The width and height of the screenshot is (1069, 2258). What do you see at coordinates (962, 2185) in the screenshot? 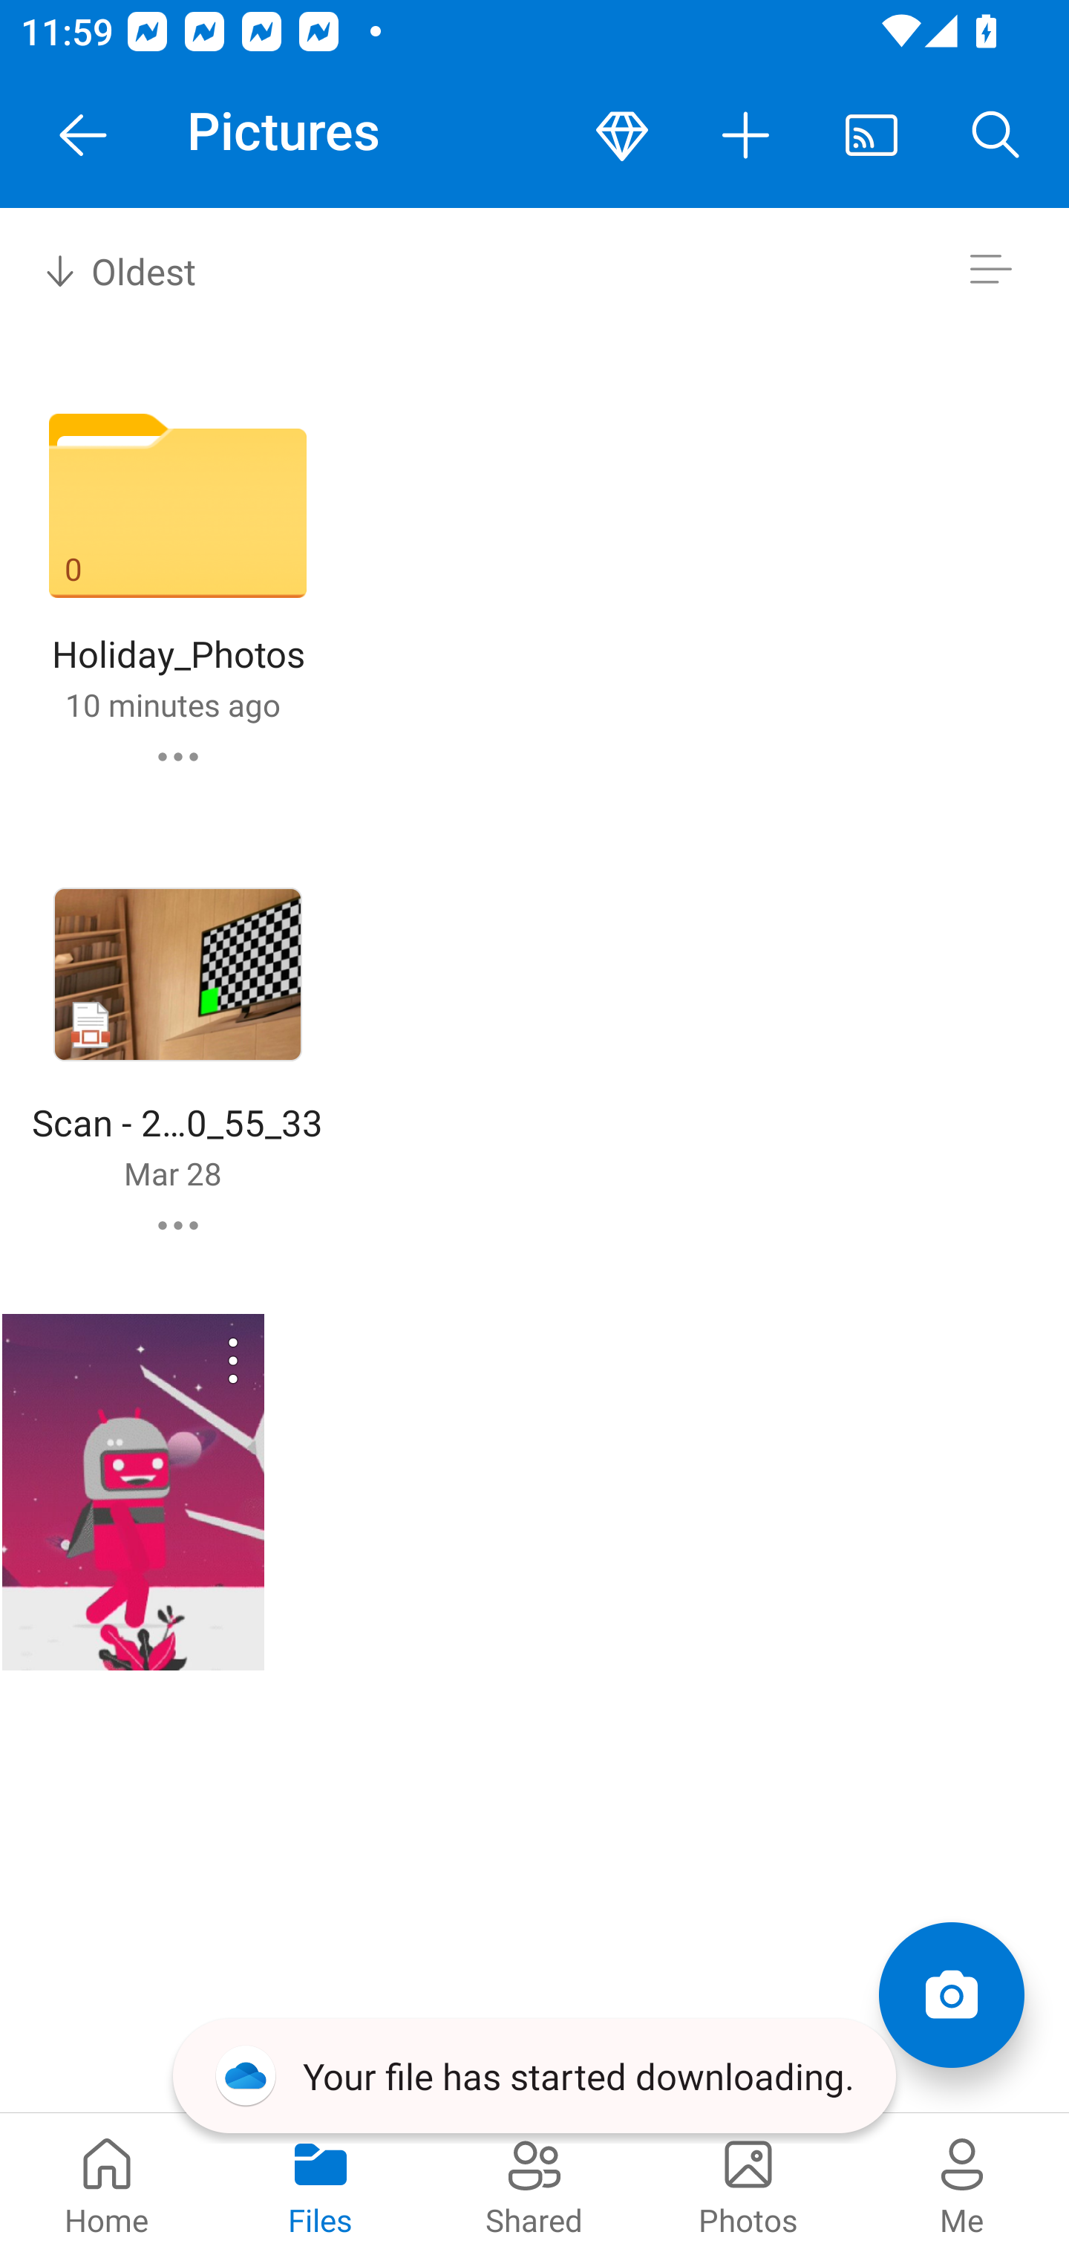
I see `Me pivot Me` at bounding box center [962, 2185].